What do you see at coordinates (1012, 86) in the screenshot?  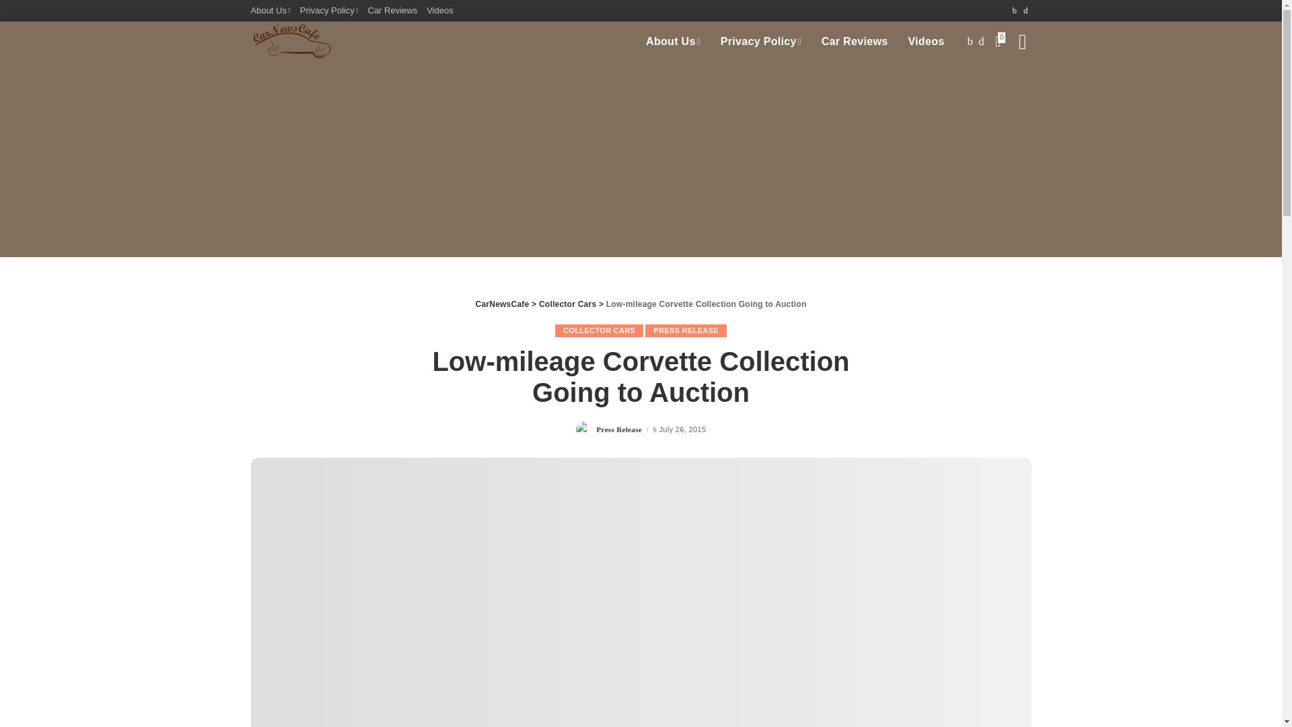 I see `Search` at bounding box center [1012, 86].